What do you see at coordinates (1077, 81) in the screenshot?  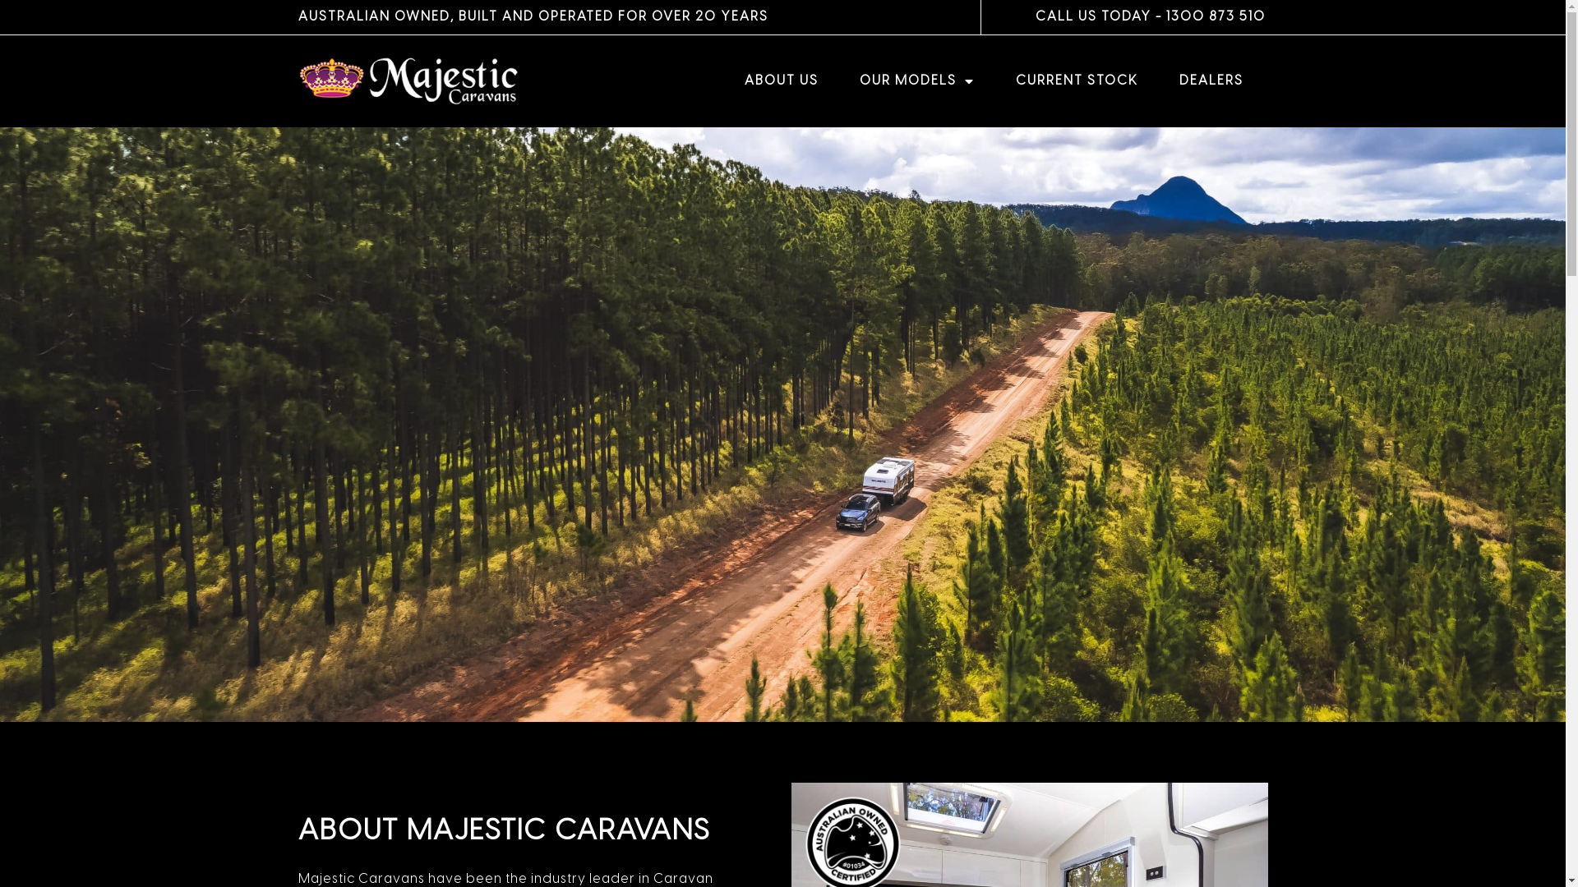 I see `CURRENT STOCK` at bounding box center [1077, 81].